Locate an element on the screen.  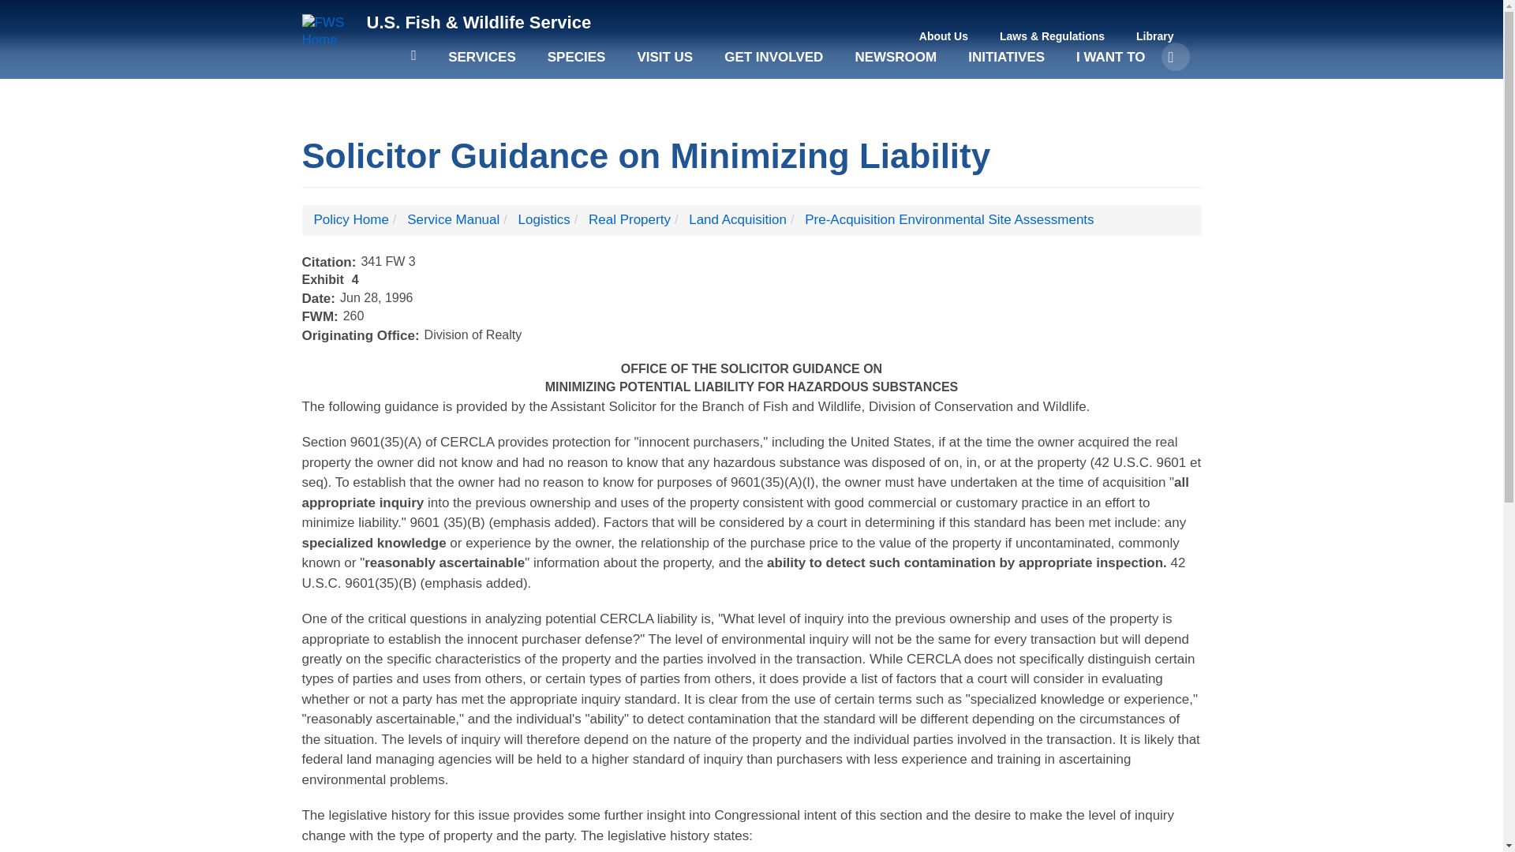
FWS Home is located at coordinates (328, 32).